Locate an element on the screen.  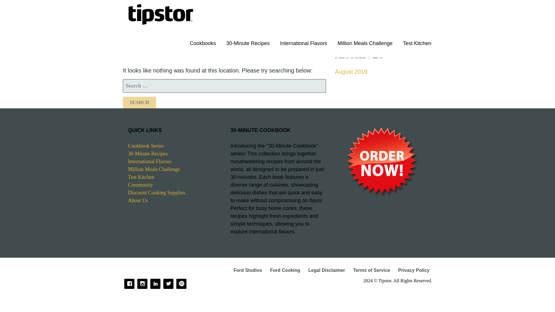
30-Minute Recipes is located at coordinates (148, 154).